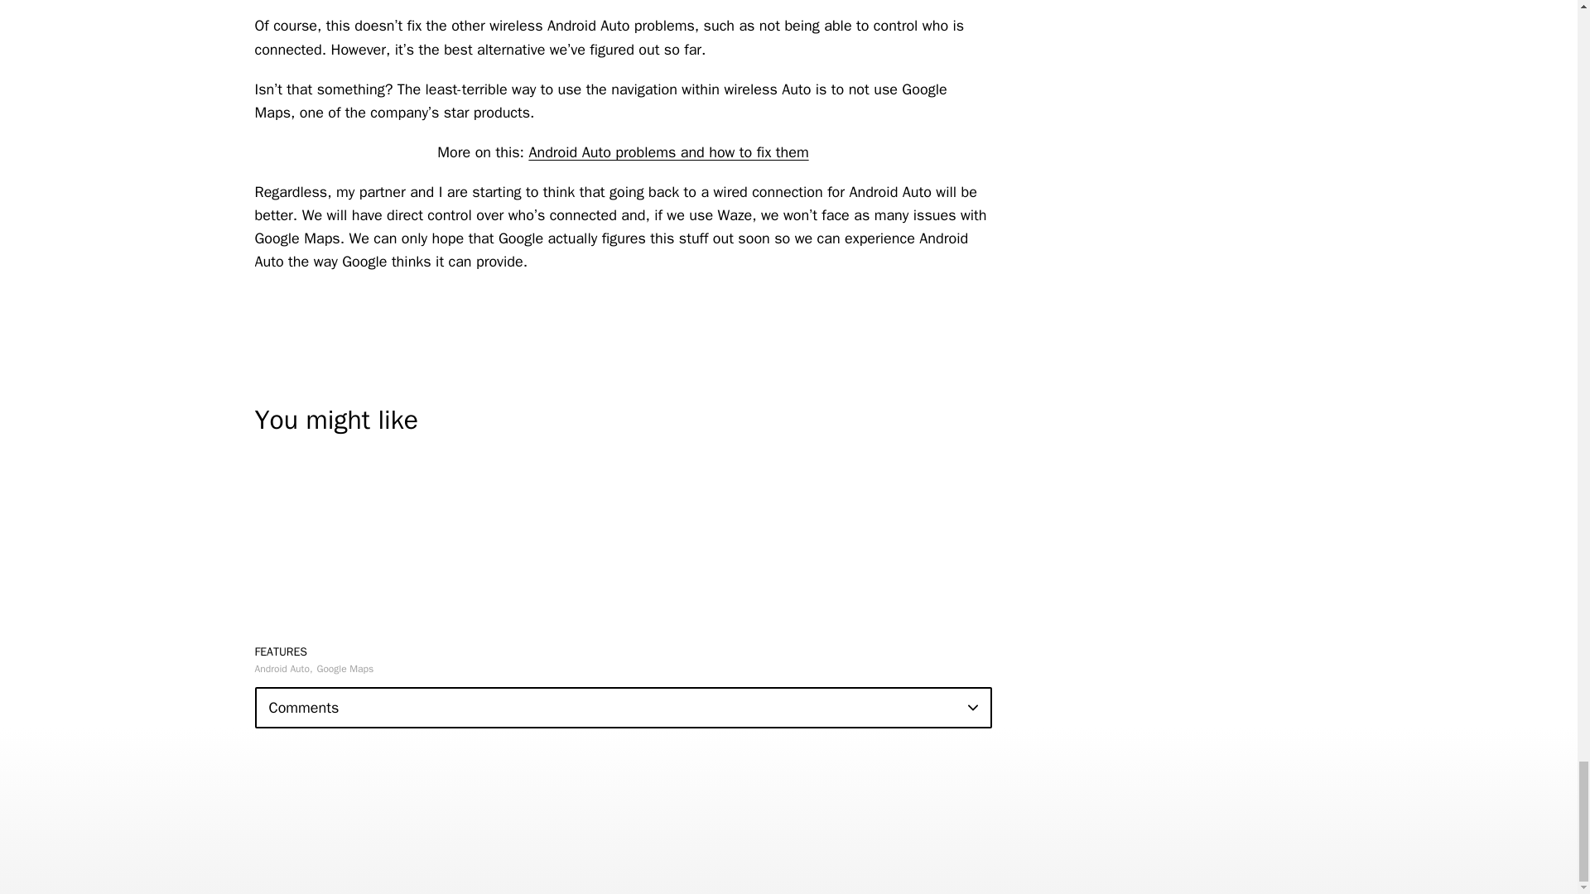  What do you see at coordinates (282, 651) in the screenshot?
I see `FEATURES` at bounding box center [282, 651].